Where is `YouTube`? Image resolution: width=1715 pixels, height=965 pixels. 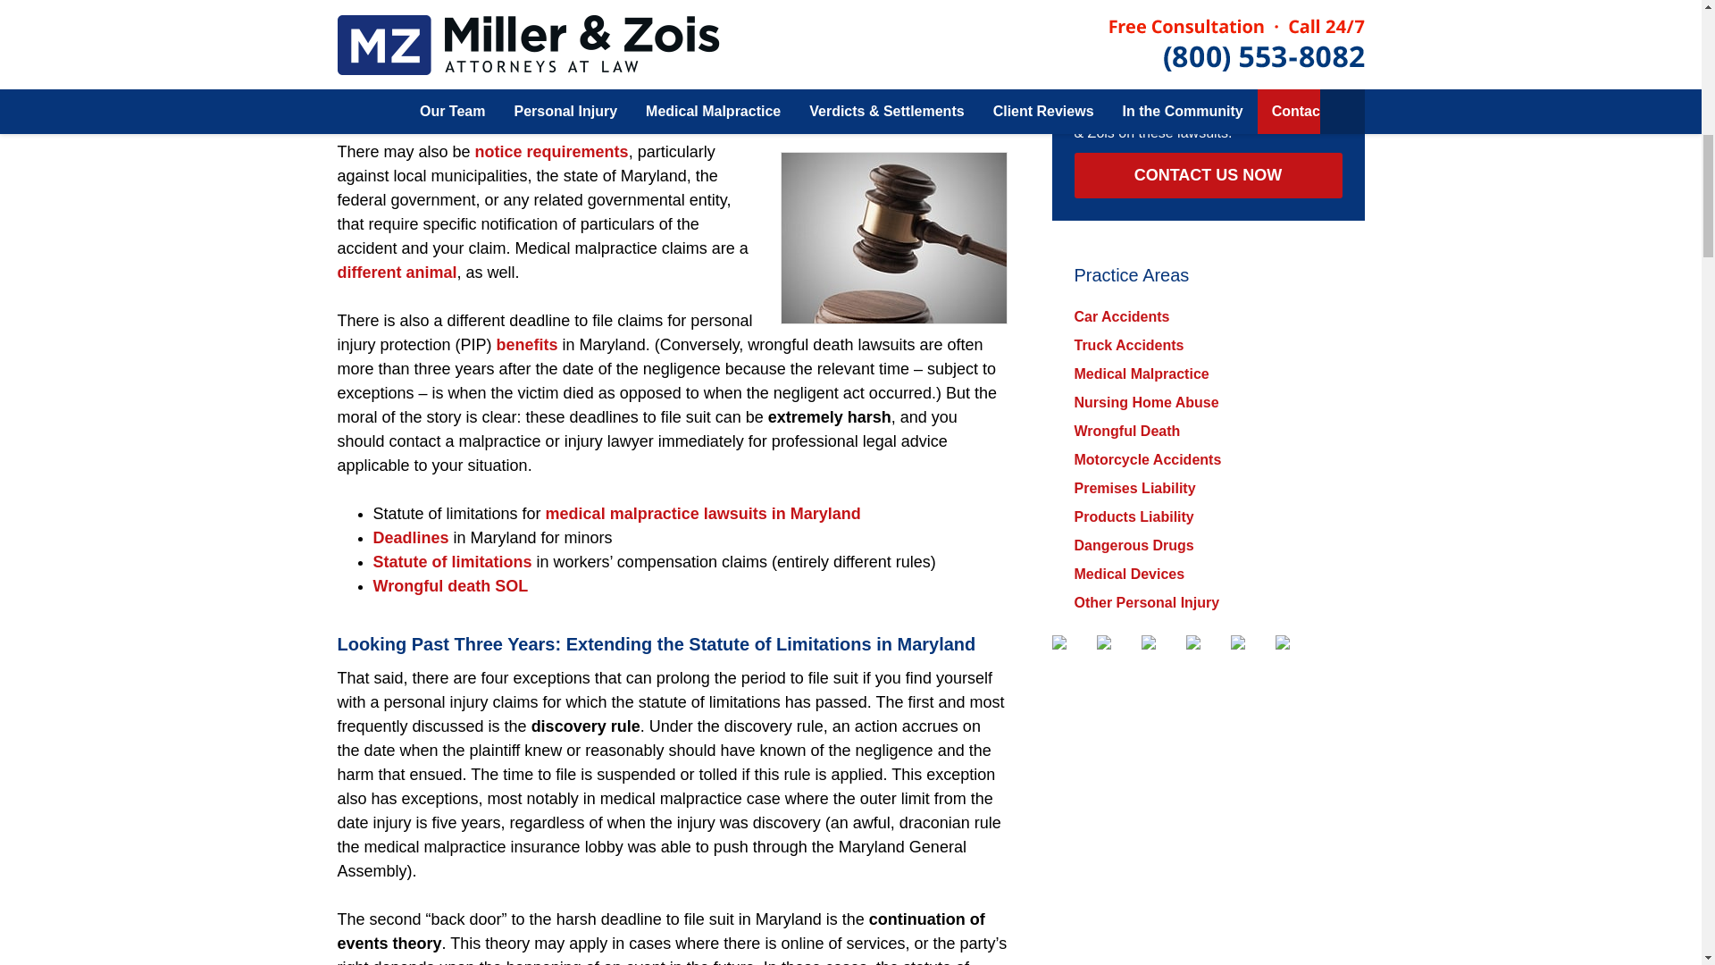 YouTube is located at coordinates (1251, 642).